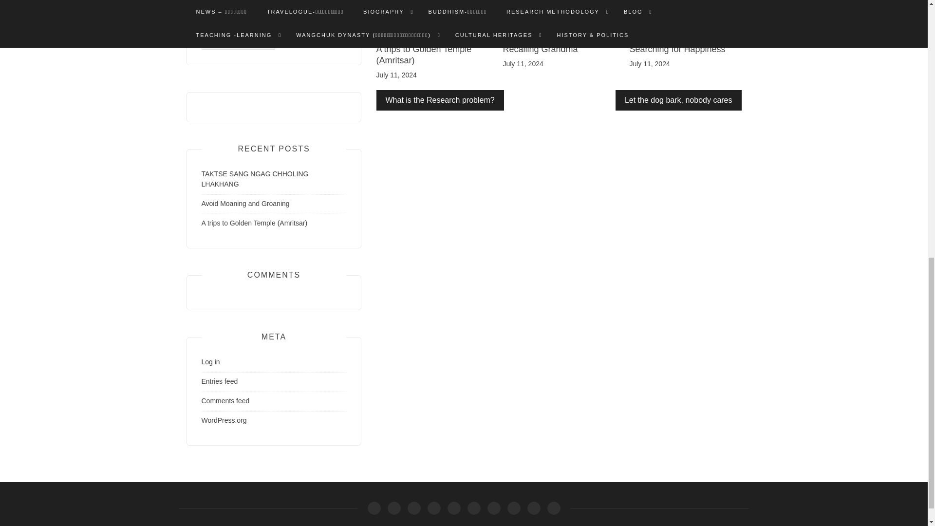 This screenshot has height=526, width=935. I want to click on What is the Research problem?, so click(439, 100).